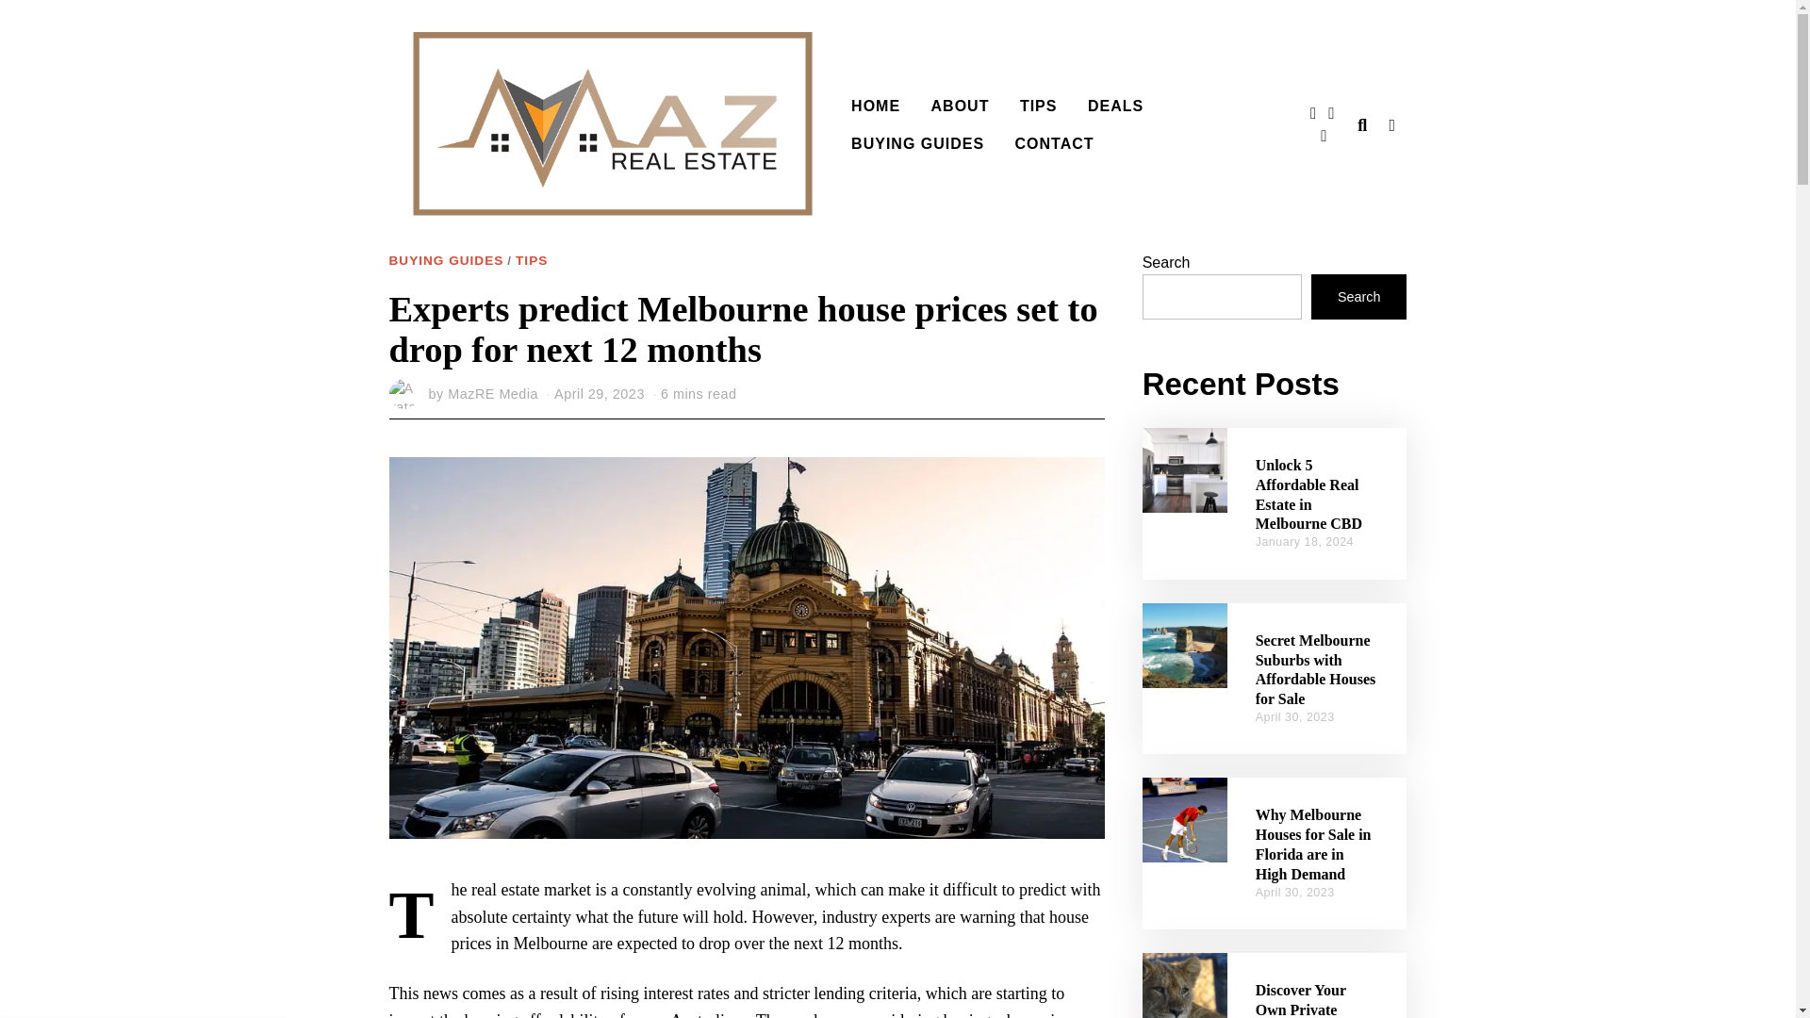  Describe the element at coordinates (1055, 143) in the screenshot. I see `CONTACT` at that location.